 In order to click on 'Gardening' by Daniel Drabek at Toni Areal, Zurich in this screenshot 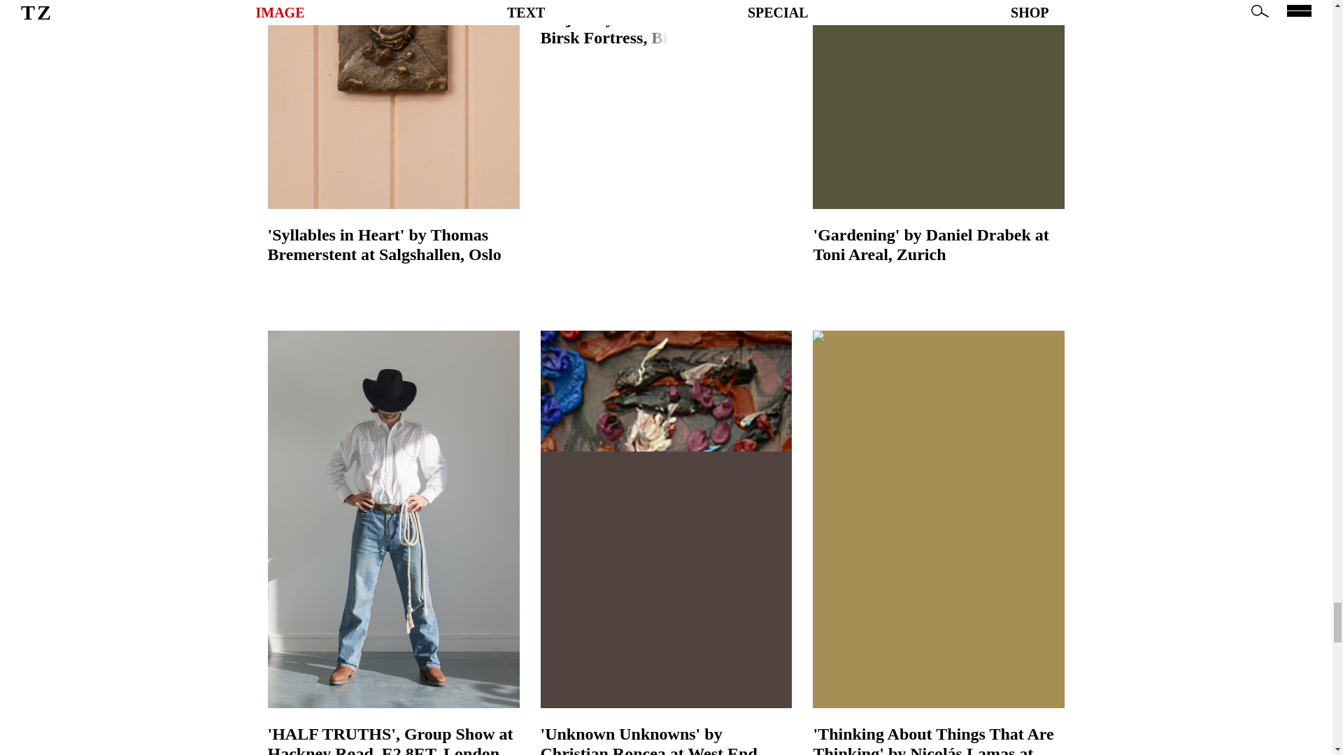, I will do `click(939, 245)`.